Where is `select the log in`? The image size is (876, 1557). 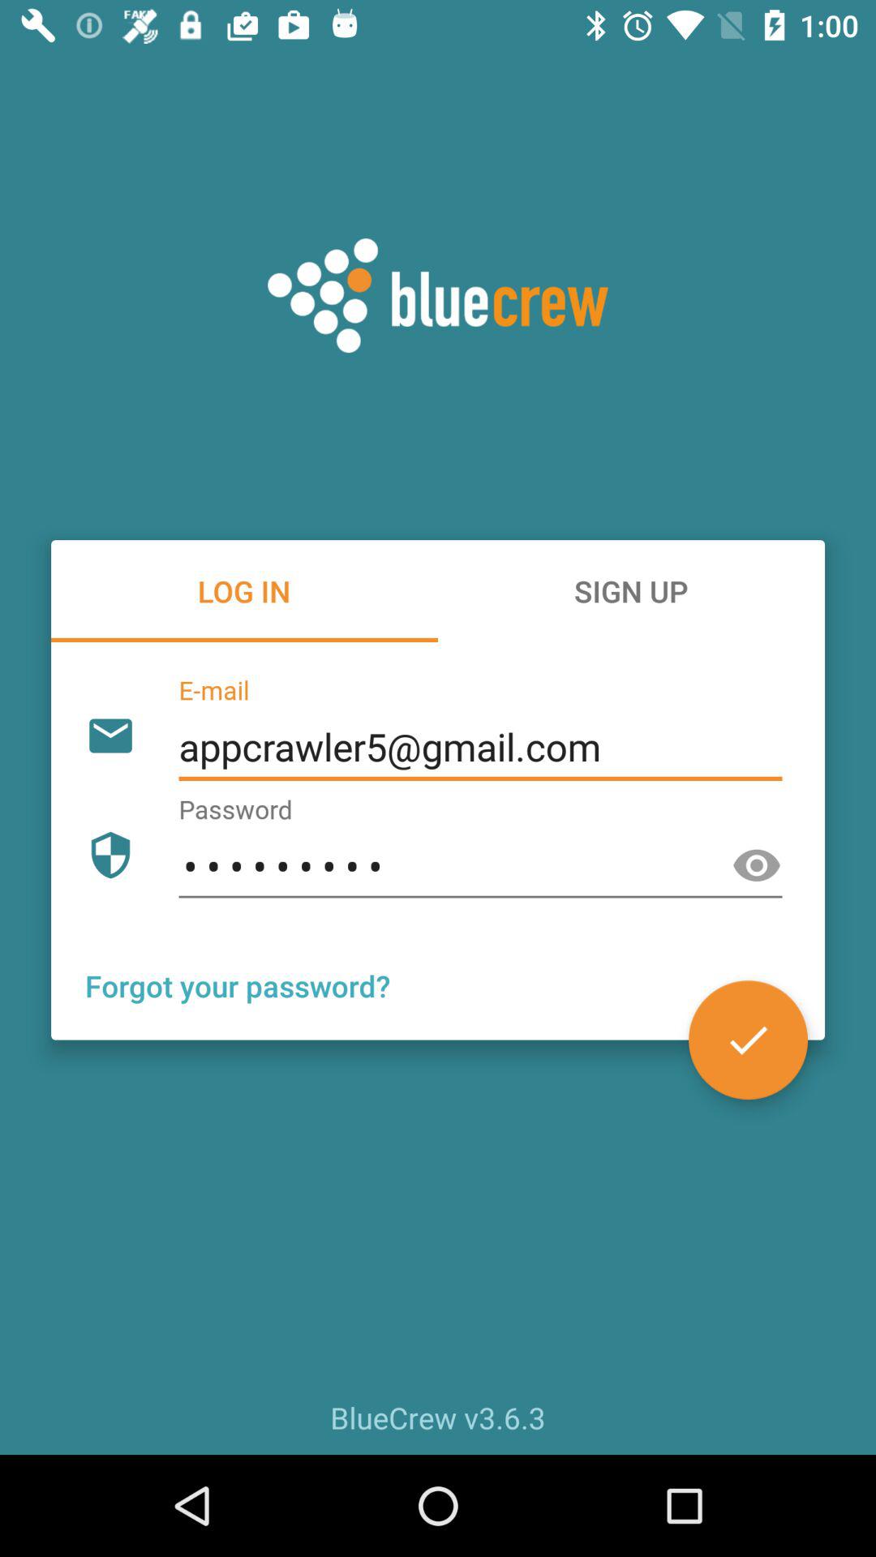
select the log in is located at coordinates (244, 590).